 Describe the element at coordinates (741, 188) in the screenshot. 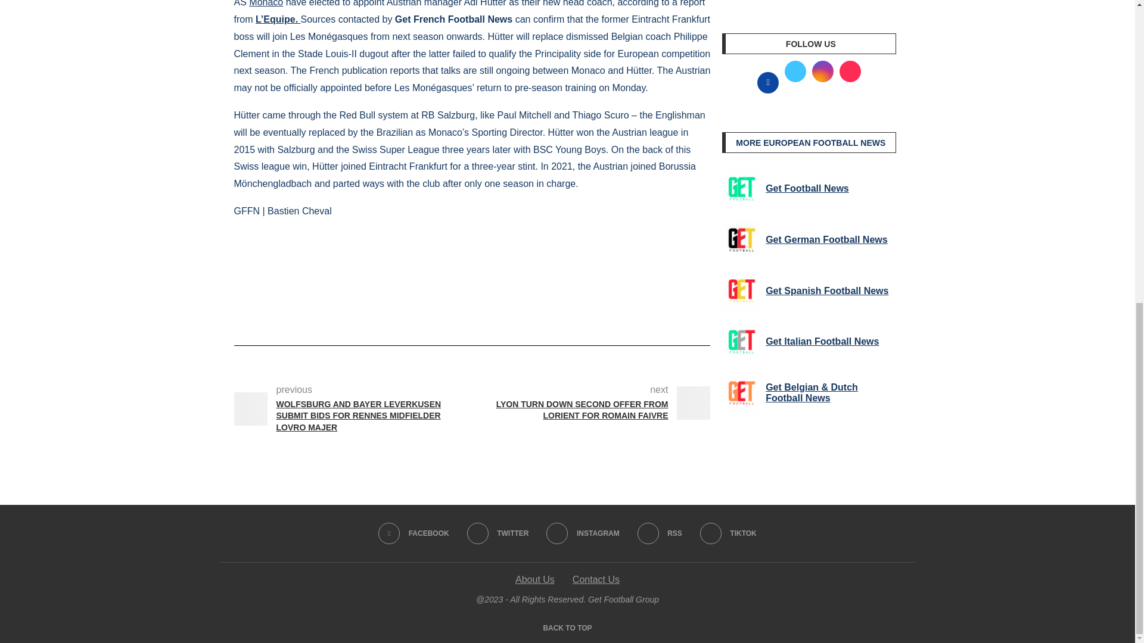

I see `Get Football News` at that location.